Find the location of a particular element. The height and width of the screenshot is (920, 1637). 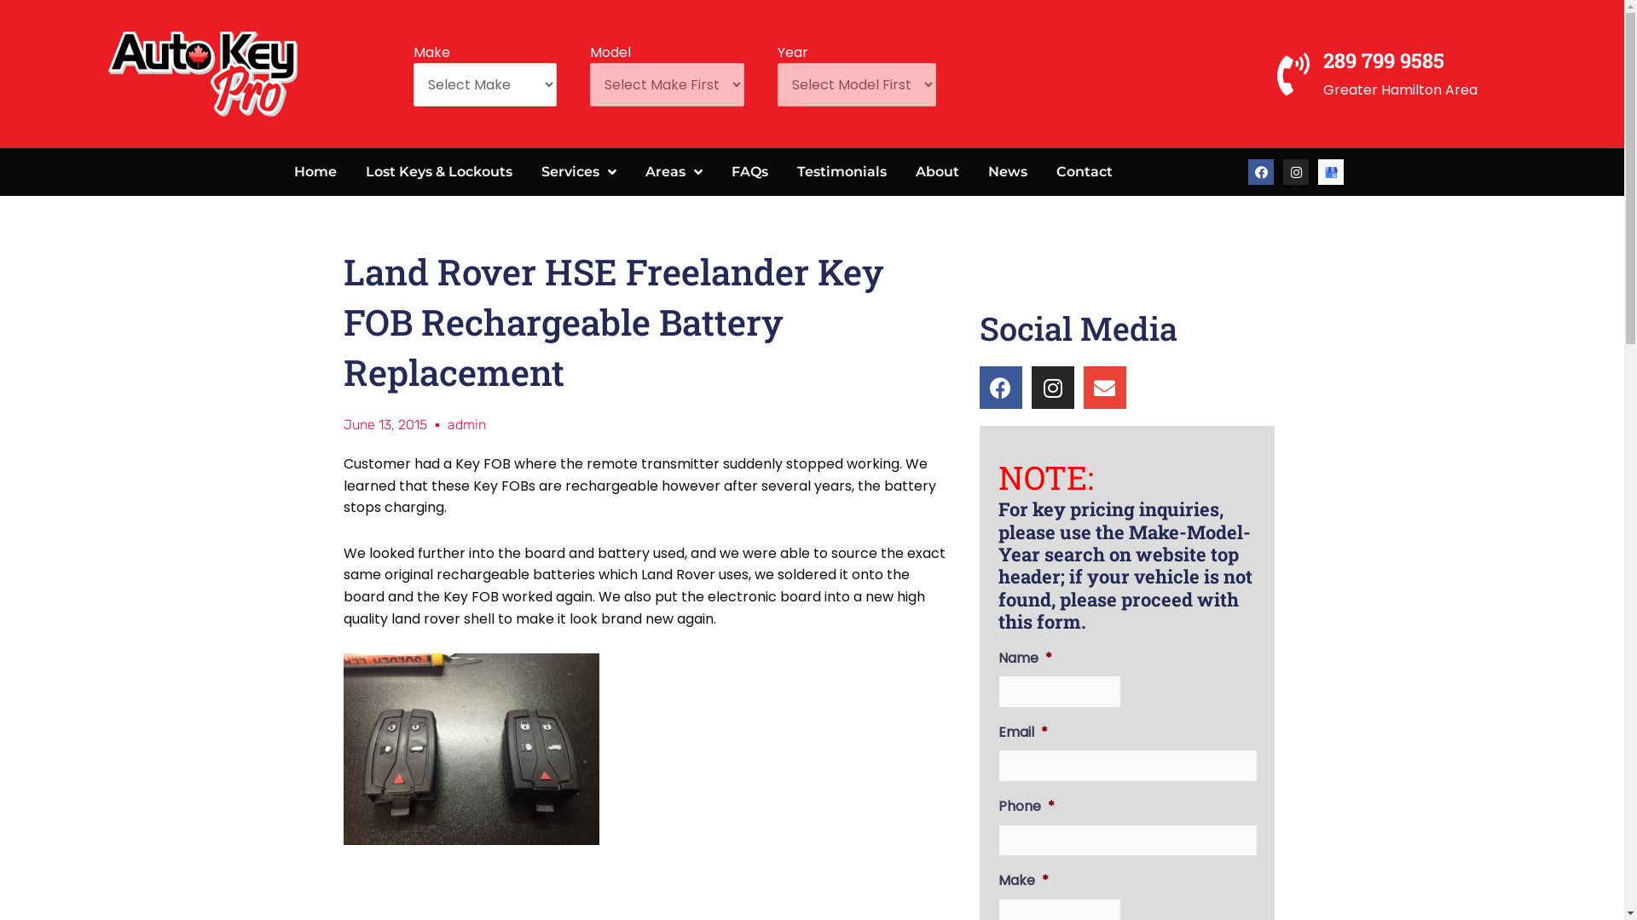

About is located at coordinates (936, 172).